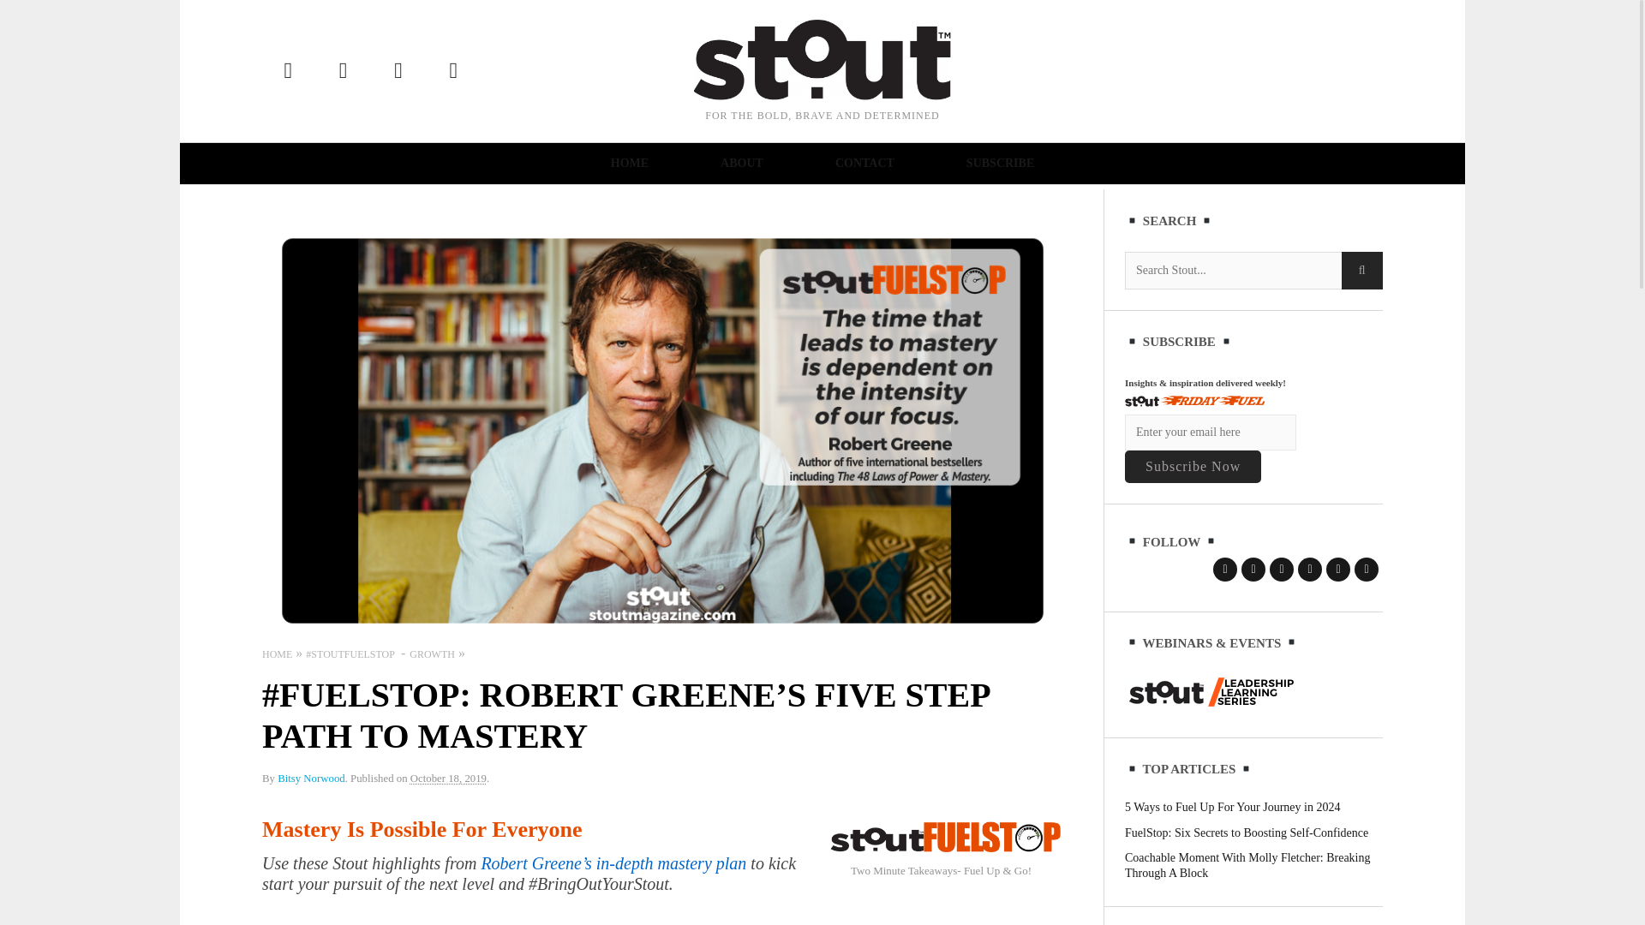 The width and height of the screenshot is (1645, 925). I want to click on CONTACT, so click(864, 163).